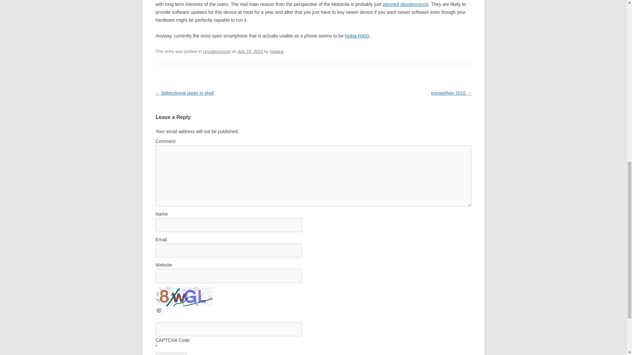 The image size is (632, 355). What do you see at coordinates (276, 51) in the screenshot?
I see `hadara` at bounding box center [276, 51].